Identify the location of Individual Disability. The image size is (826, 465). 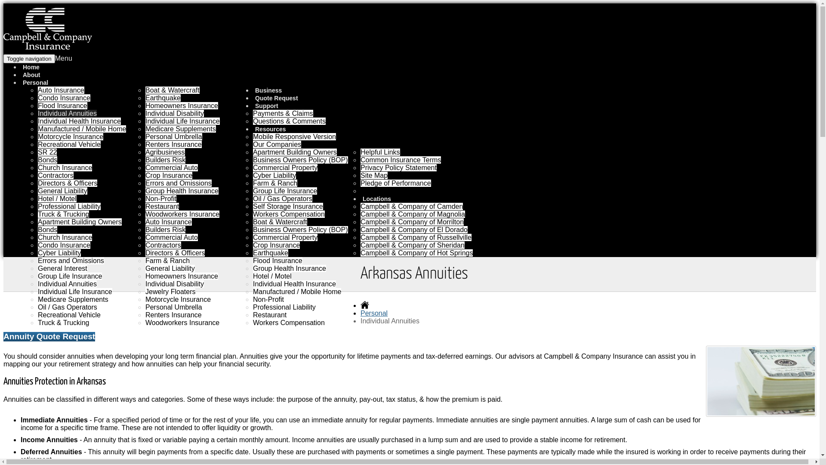
(175, 114).